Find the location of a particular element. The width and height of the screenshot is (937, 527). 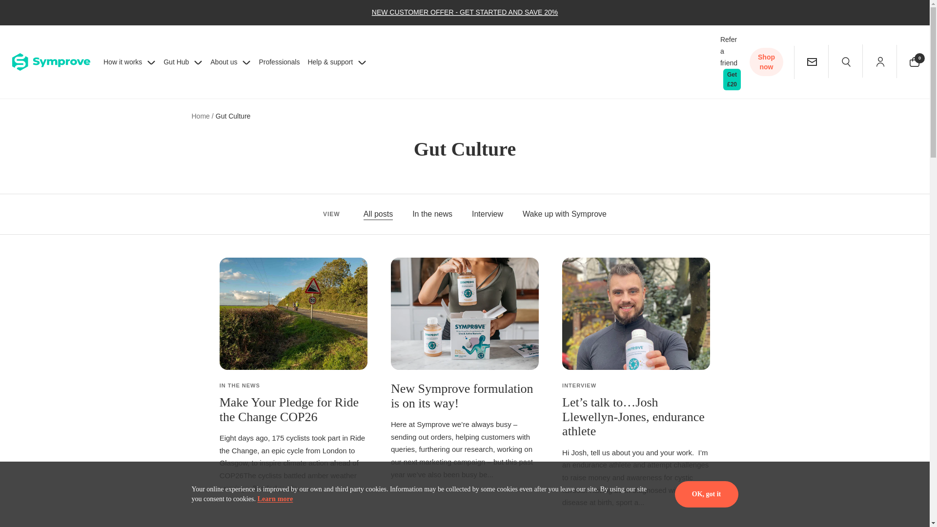

IN THE NEWS is located at coordinates (240, 385).